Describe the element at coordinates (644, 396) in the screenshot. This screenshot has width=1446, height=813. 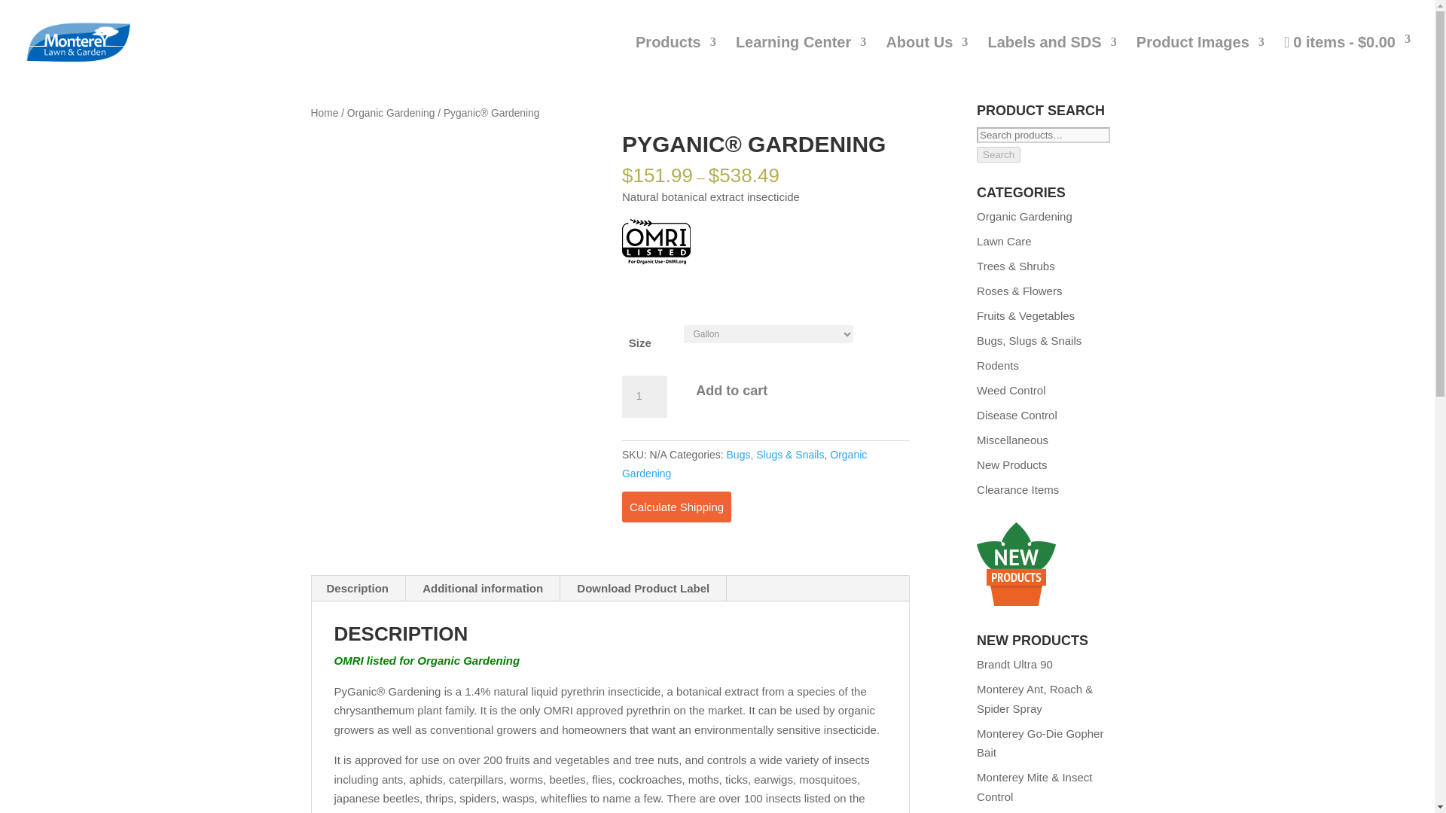
I see `1` at that location.